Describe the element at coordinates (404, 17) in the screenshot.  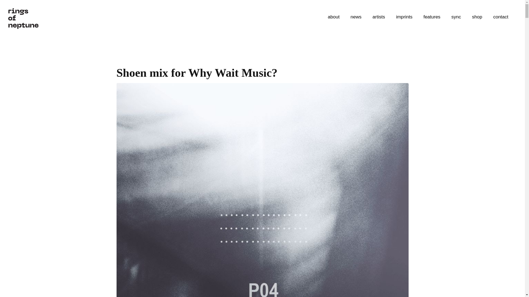
I see `imprints` at that location.